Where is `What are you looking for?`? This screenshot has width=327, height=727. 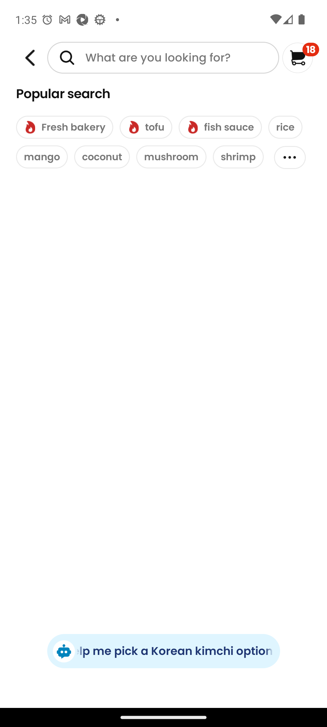
What are you looking for? is located at coordinates (163, 58).